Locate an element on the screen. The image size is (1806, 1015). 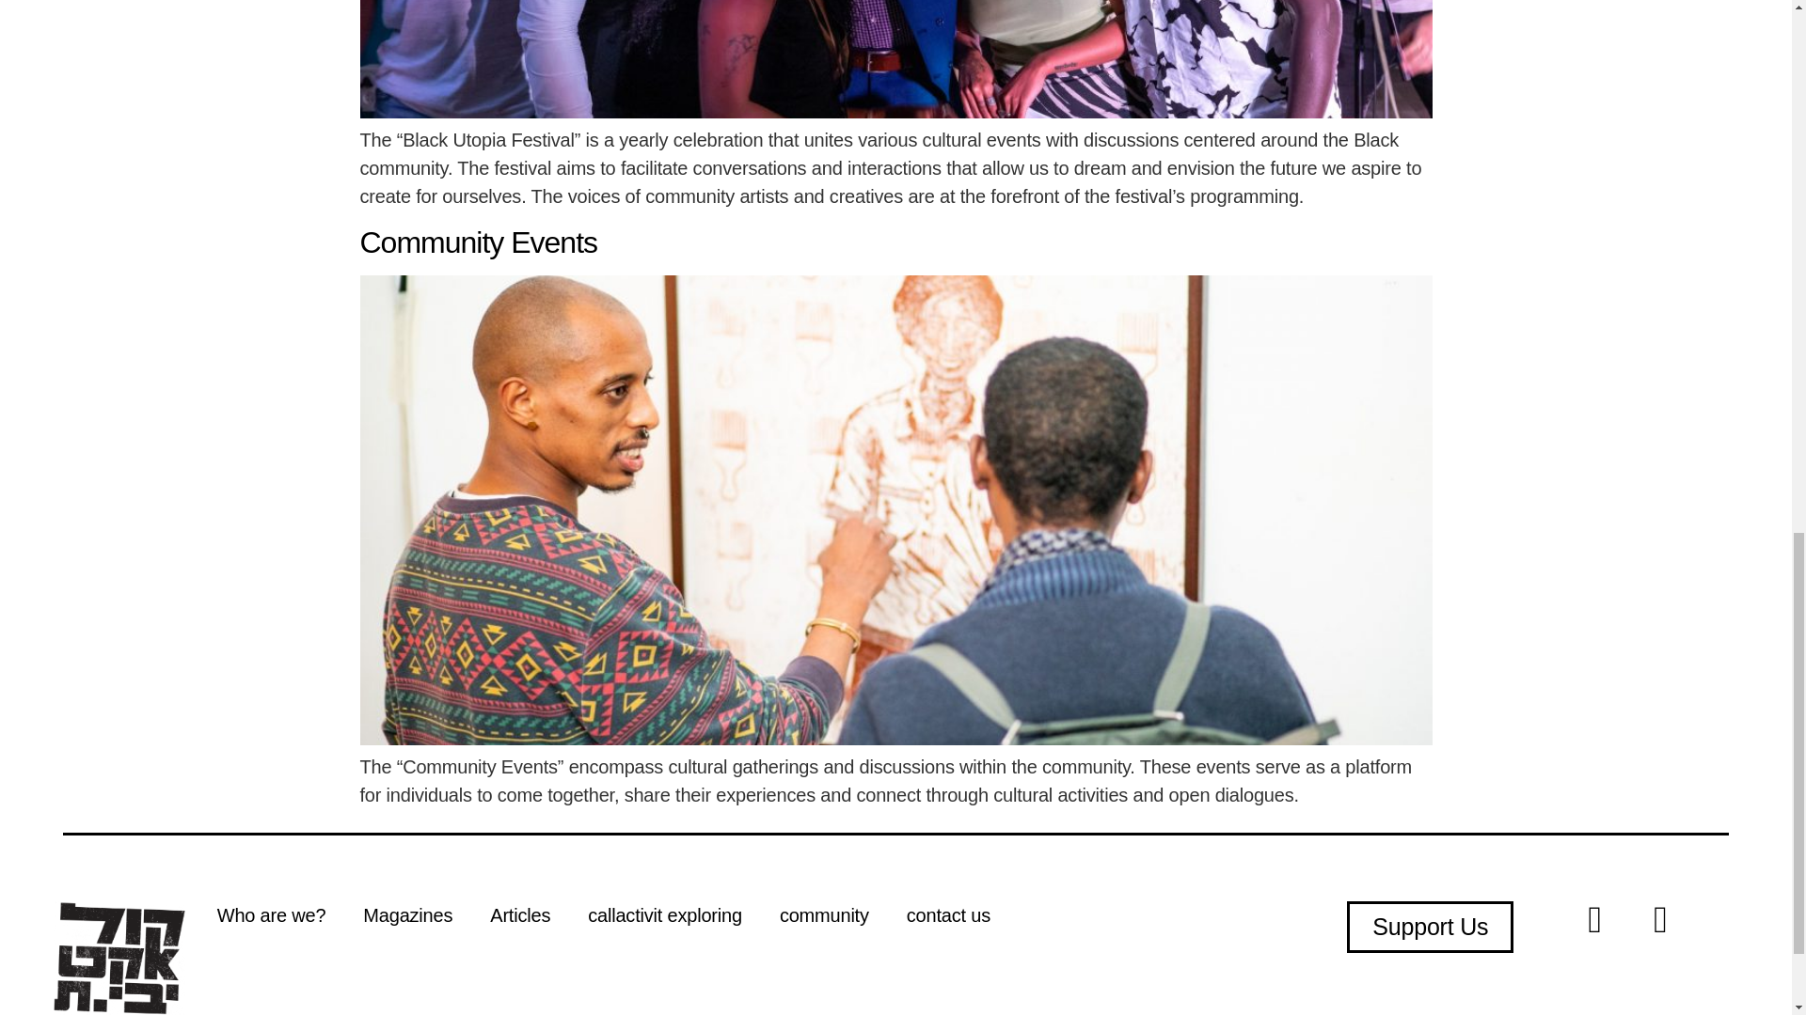
Magazines is located at coordinates (408, 915).